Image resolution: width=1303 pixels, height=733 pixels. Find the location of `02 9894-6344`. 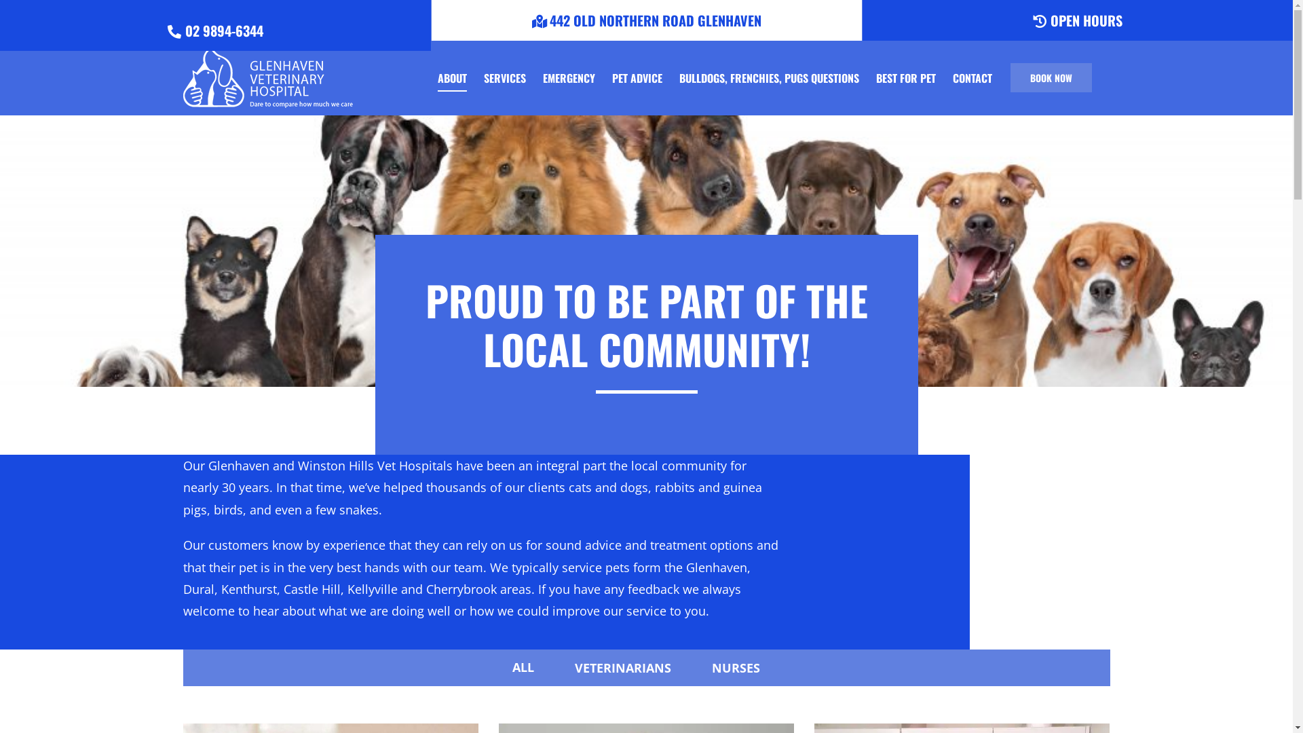

02 9894-6344 is located at coordinates (216, 26).